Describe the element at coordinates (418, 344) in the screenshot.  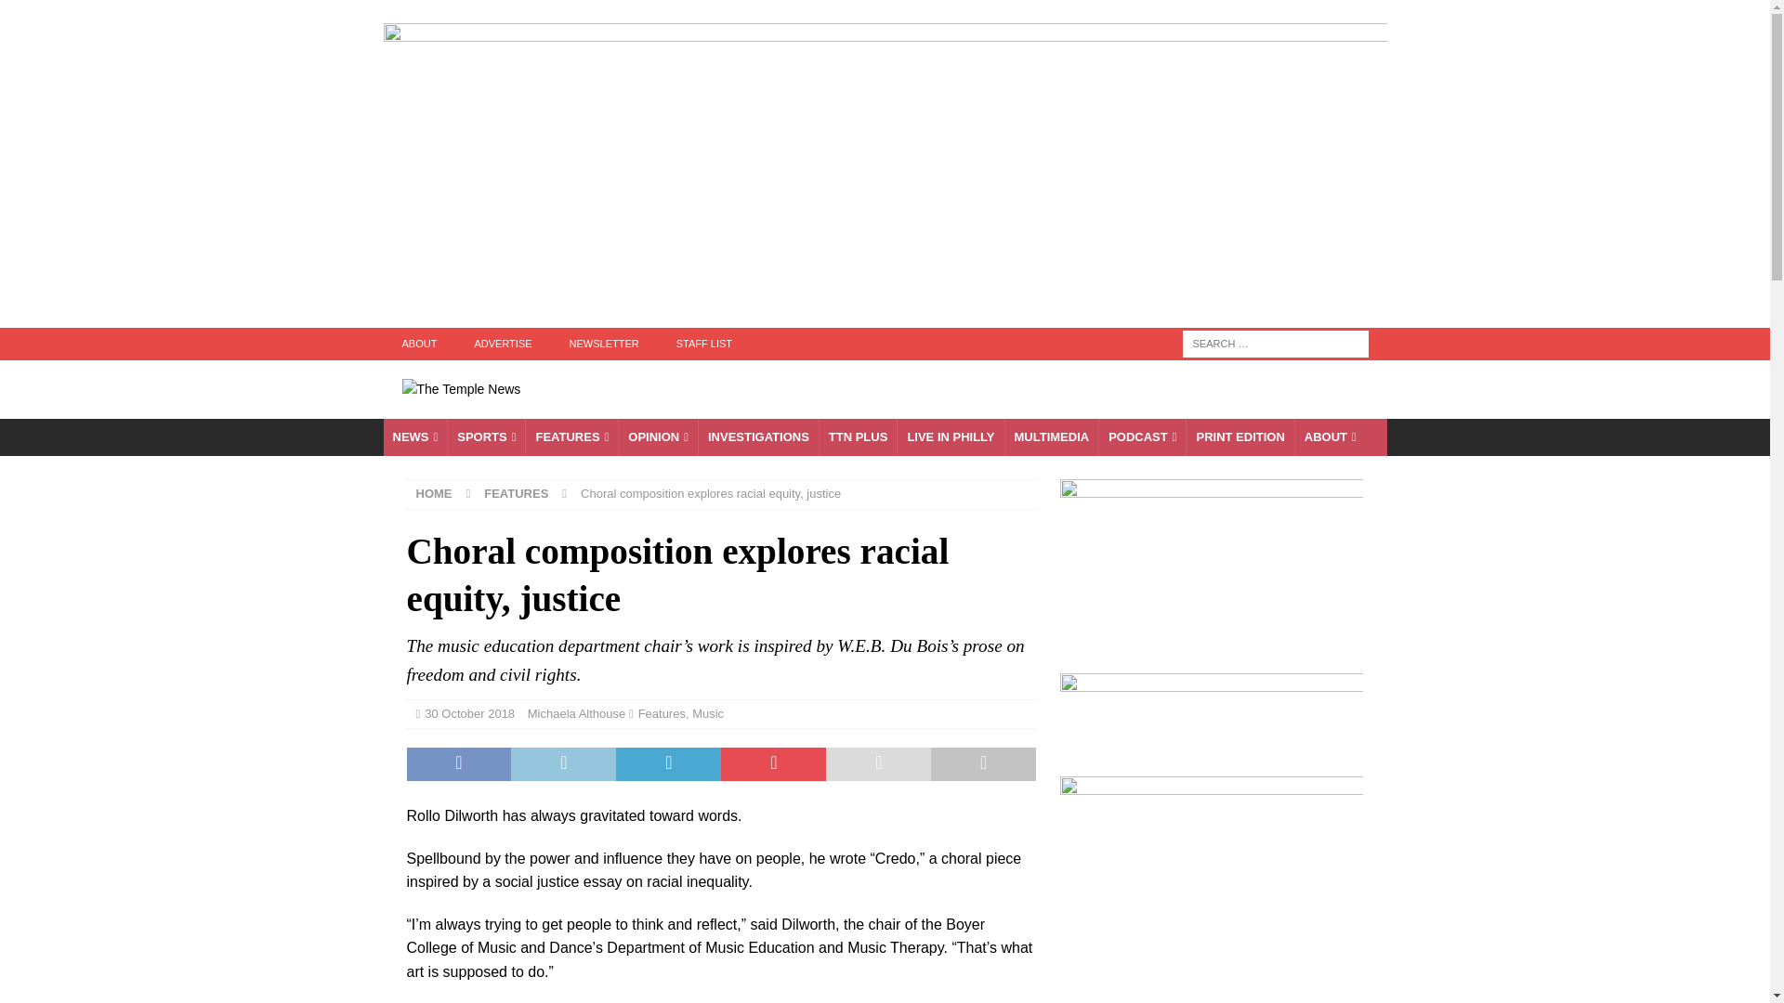
I see `ABOUT` at that location.